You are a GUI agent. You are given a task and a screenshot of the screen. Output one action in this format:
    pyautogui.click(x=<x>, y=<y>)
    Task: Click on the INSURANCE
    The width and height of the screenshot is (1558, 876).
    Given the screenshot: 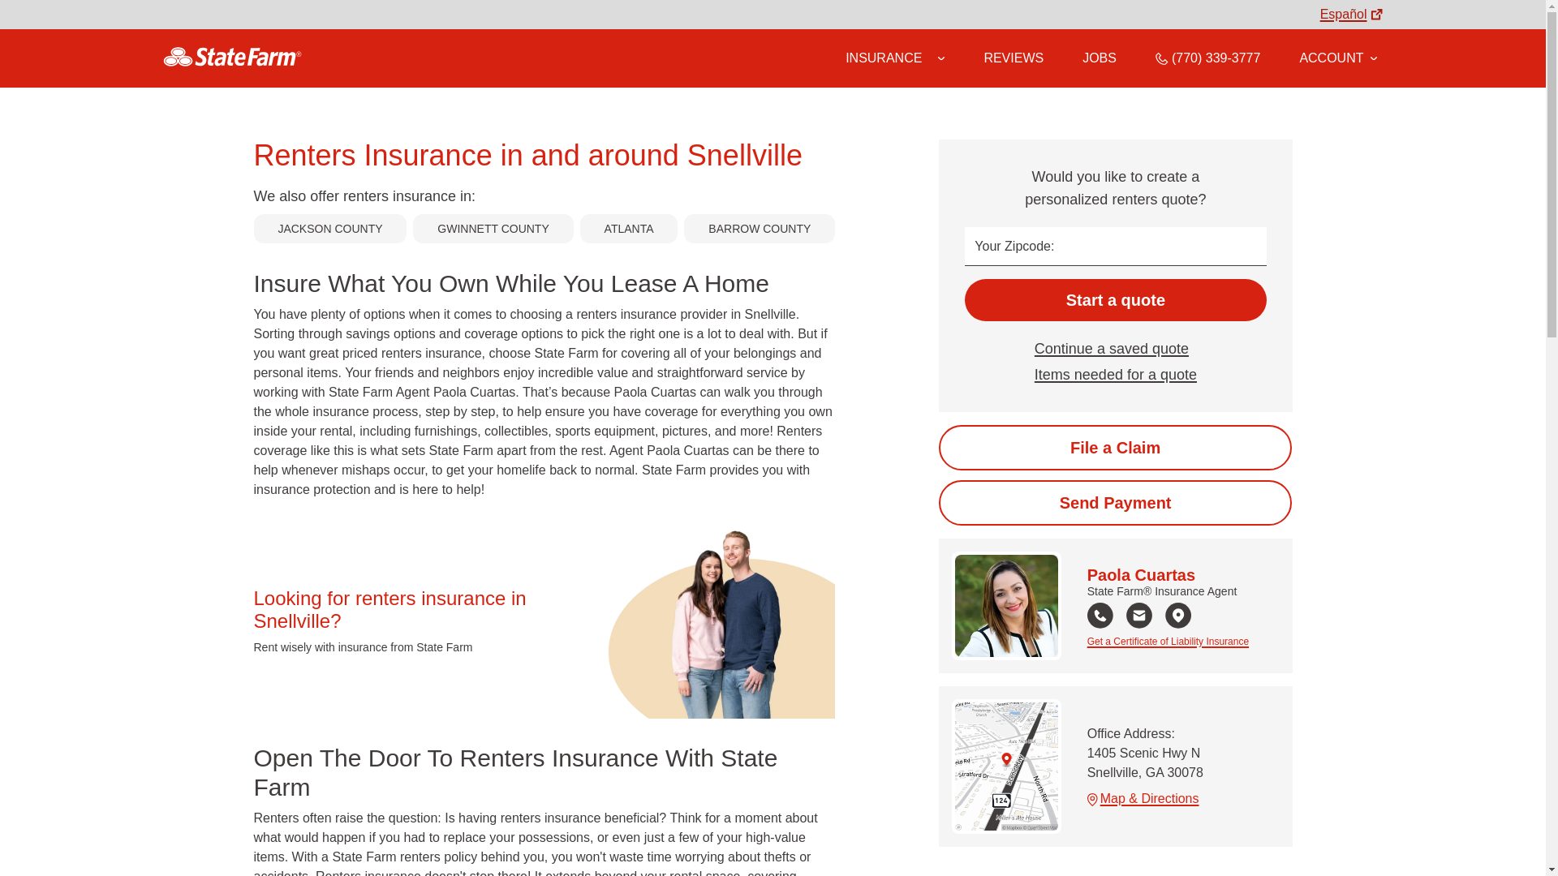 What is the action you would take?
    pyautogui.click(x=884, y=58)
    